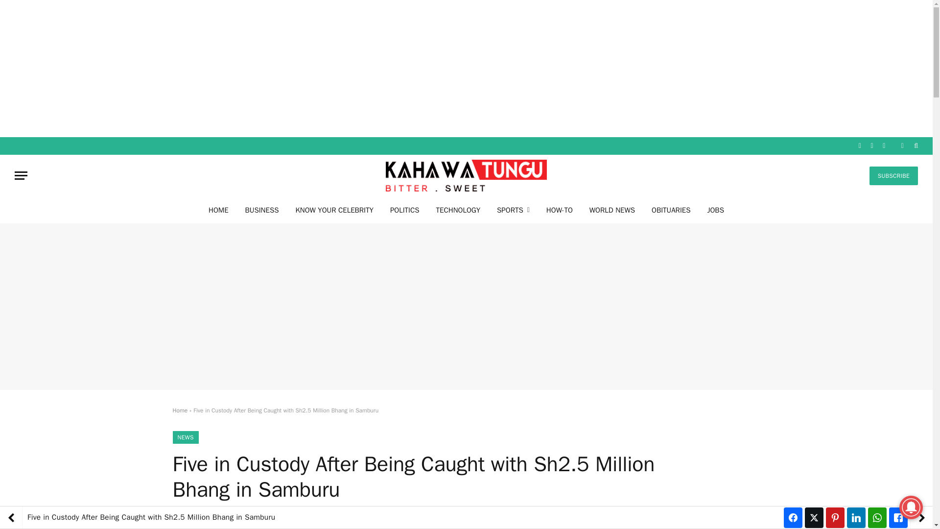  What do you see at coordinates (513, 210) in the screenshot?
I see `SPORTS` at bounding box center [513, 210].